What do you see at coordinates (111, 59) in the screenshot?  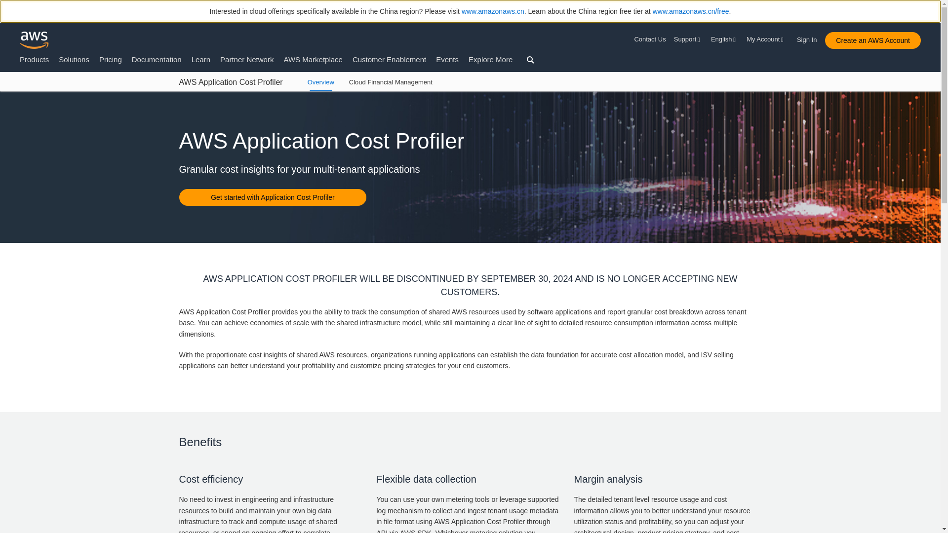 I see `Pricing` at bounding box center [111, 59].